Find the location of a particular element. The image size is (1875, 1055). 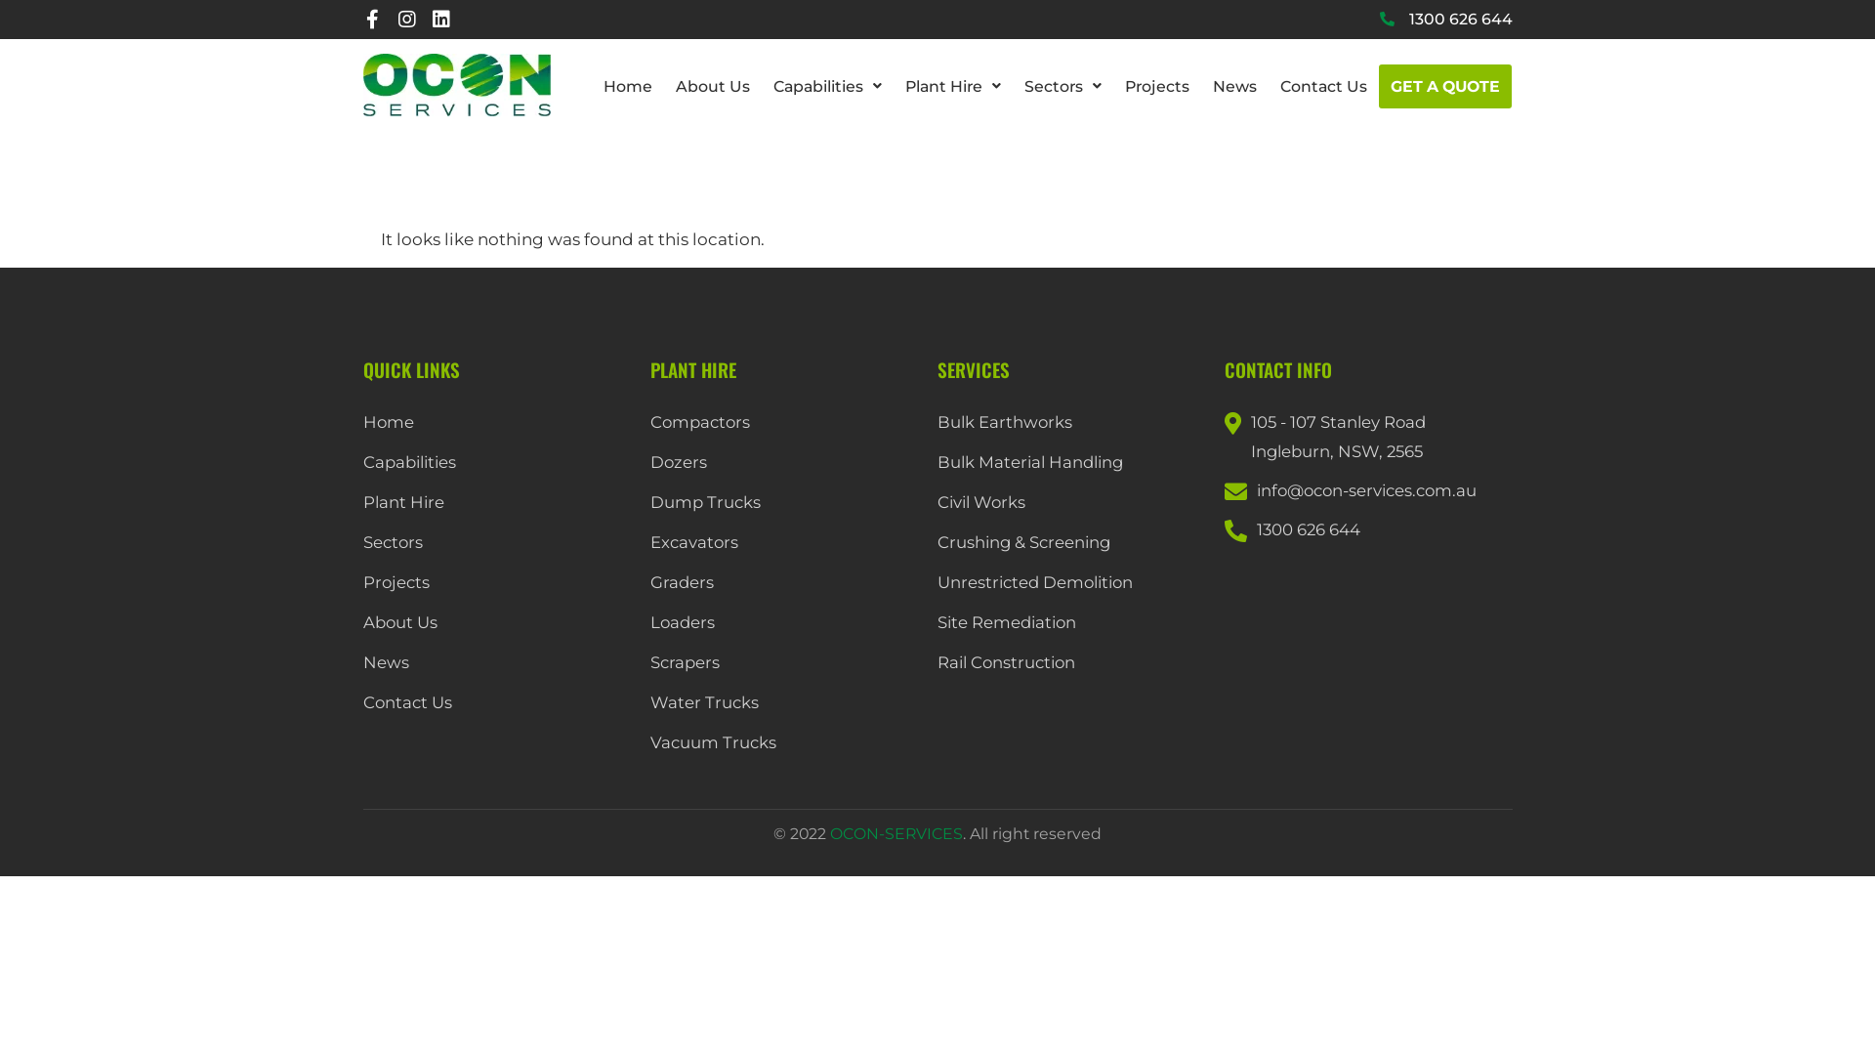

Bulk Earthworks is located at coordinates (1074, 422).